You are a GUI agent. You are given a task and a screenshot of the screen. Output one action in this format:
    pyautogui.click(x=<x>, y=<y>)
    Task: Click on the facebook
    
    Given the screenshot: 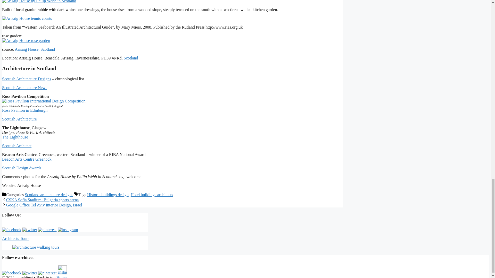 What is the action you would take?
    pyautogui.click(x=11, y=273)
    